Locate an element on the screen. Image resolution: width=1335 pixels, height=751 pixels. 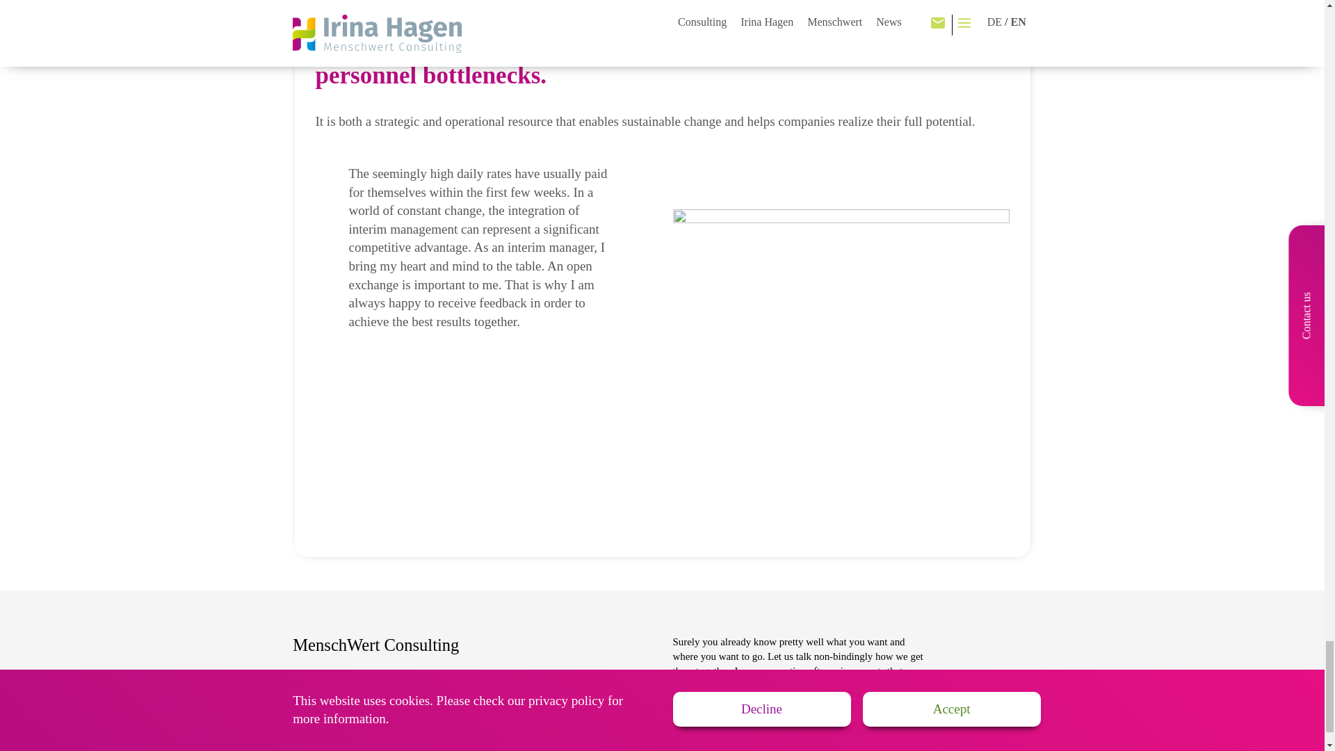
Contact us is located at coordinates (508, 675).